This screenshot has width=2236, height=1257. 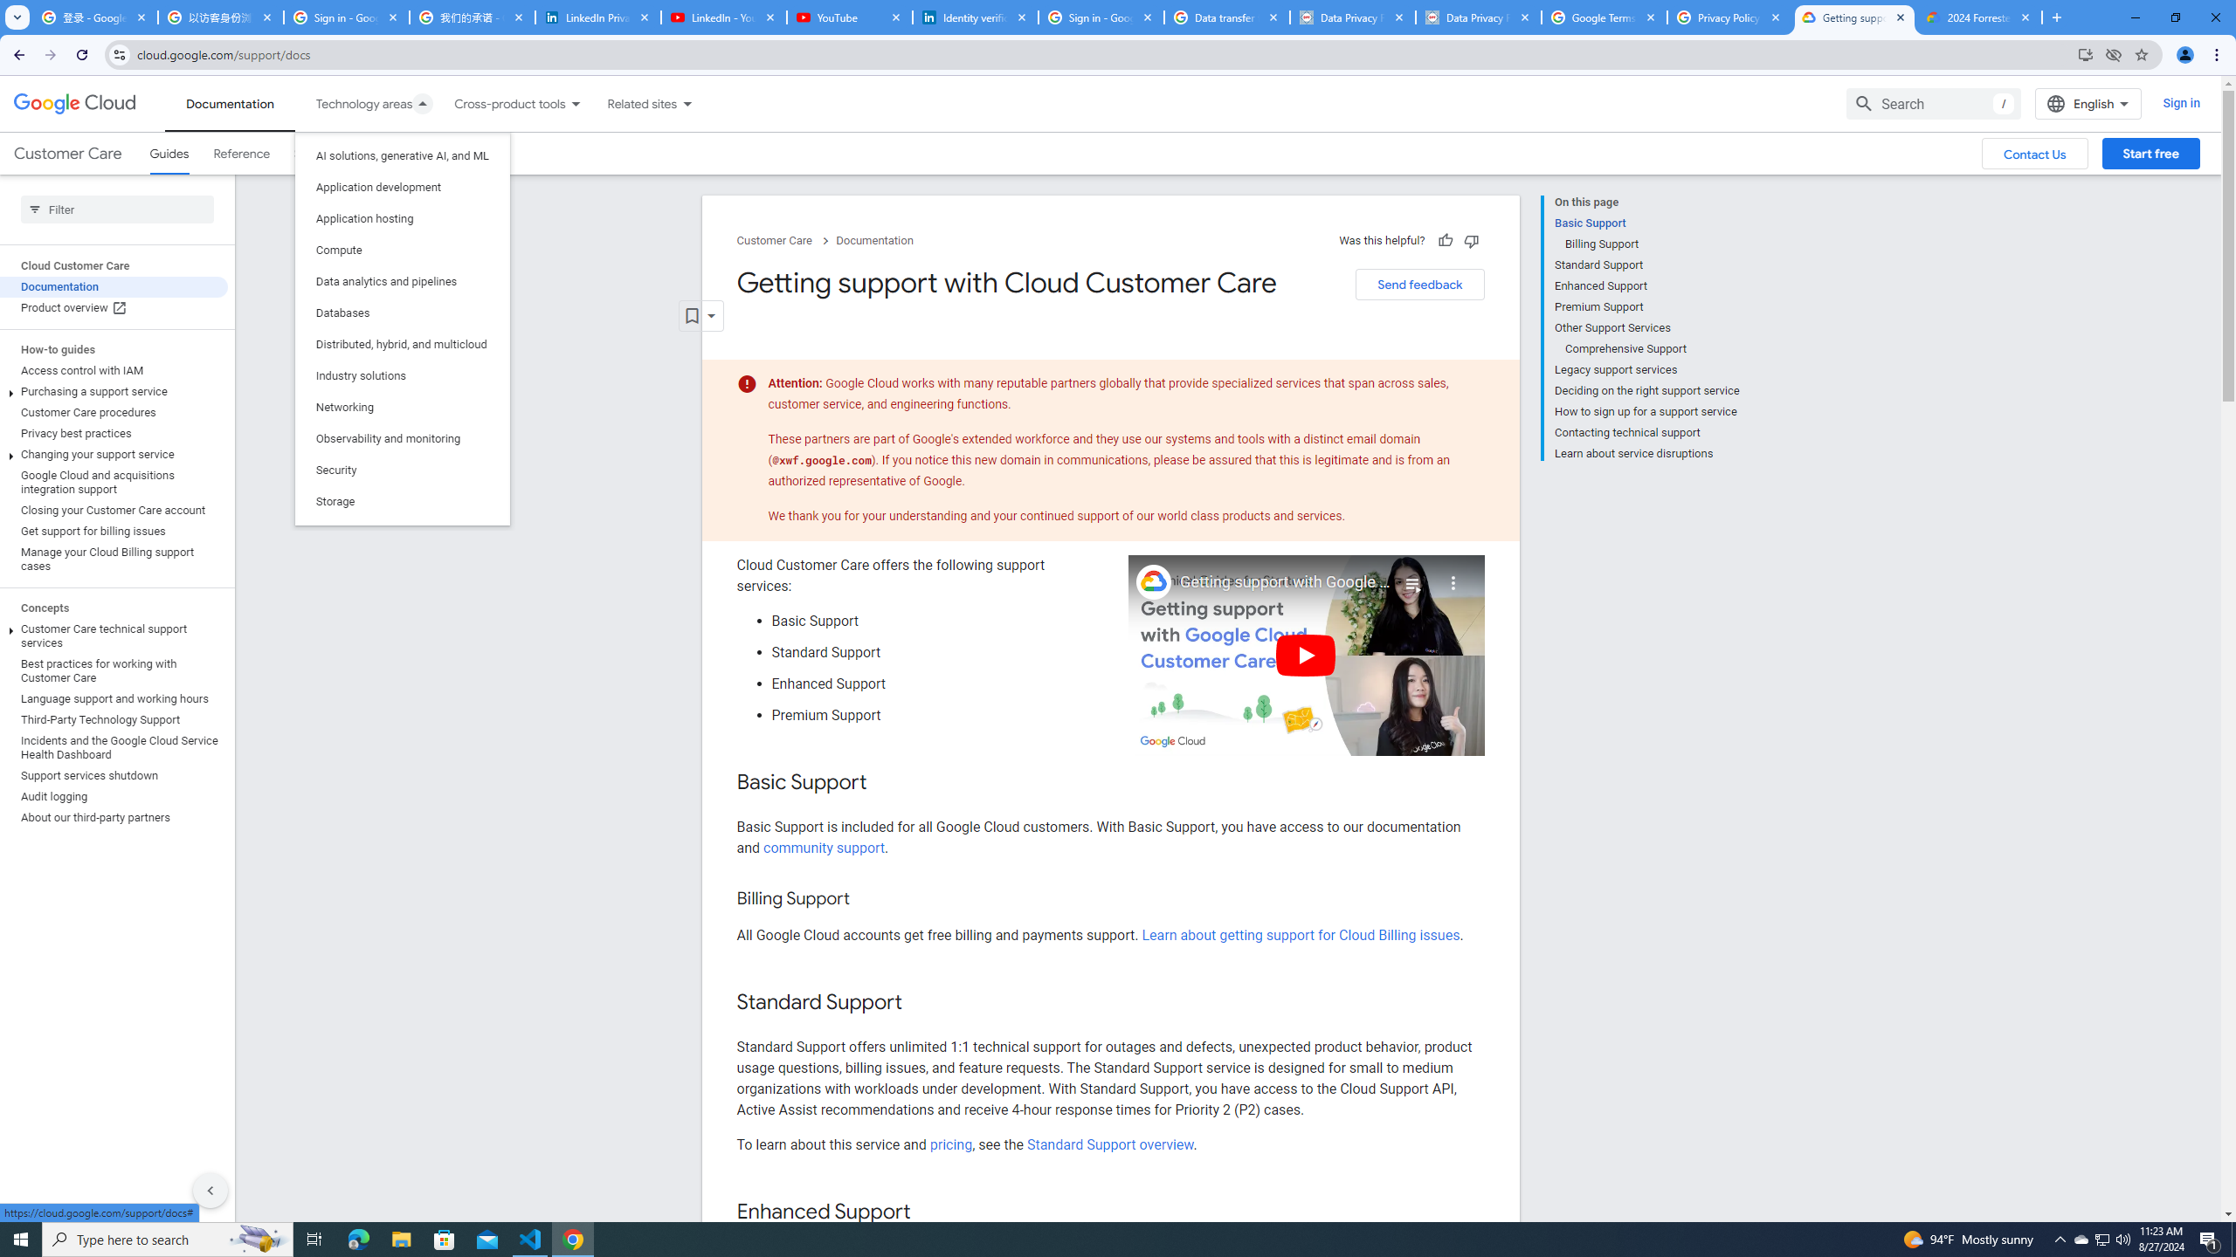 I want to click on Contacting technical support, so click(x=1646, y=433).